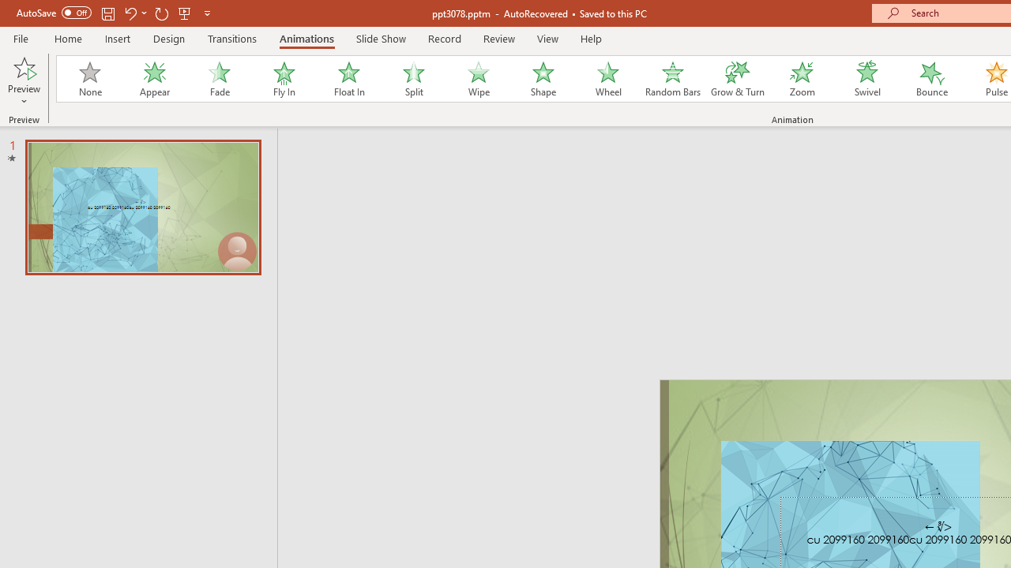  What do you see at coordinates (608, 79) in the screenshot?
I see `Wheel` at bounding box center [608, 79].